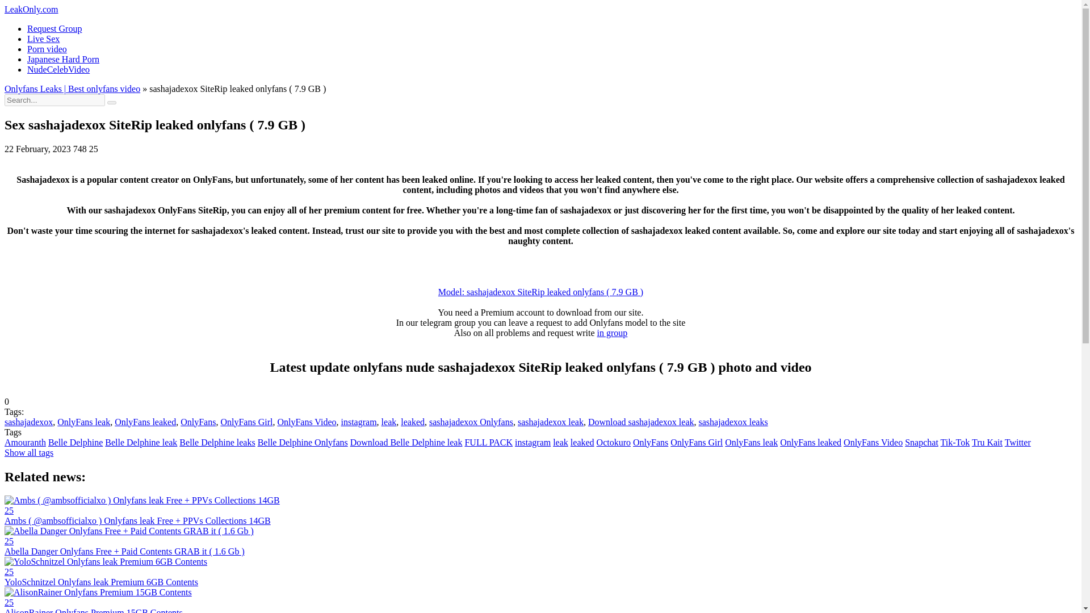  I want to click on sashajadexox leaks, so click(733, 422).